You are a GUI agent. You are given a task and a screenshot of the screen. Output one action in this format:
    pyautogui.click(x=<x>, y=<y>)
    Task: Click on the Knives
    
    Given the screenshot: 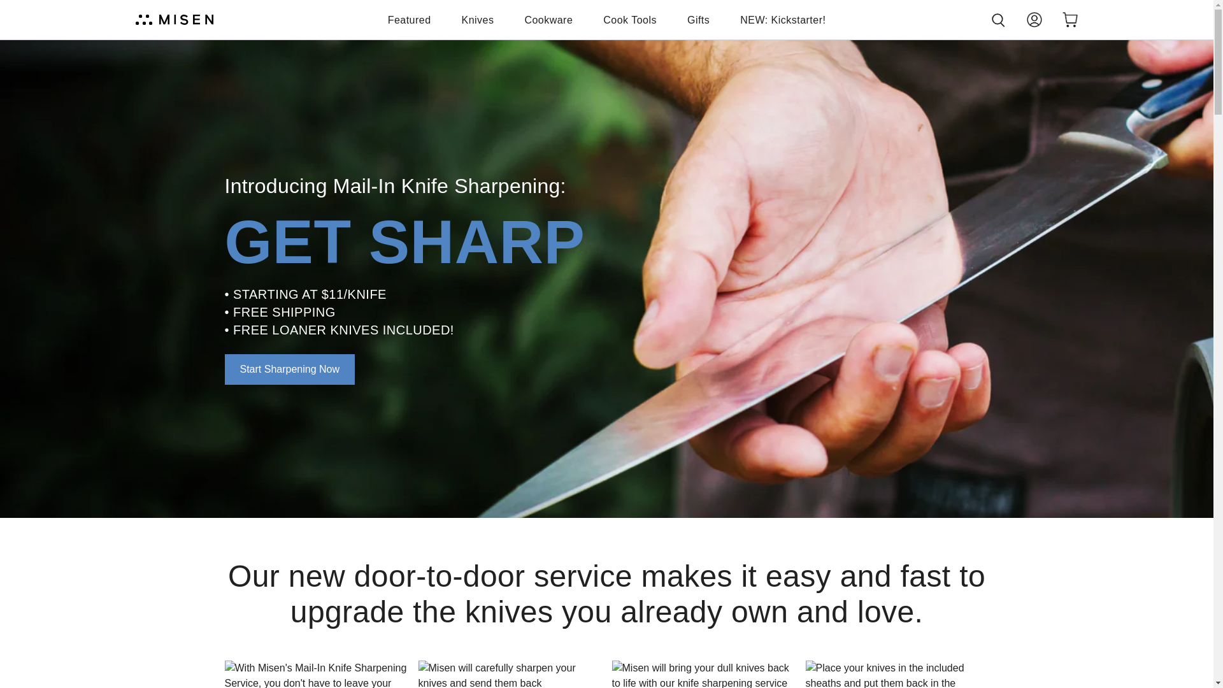 What is the action you would take?
    pyautogui.click(x=478, y=20)
    